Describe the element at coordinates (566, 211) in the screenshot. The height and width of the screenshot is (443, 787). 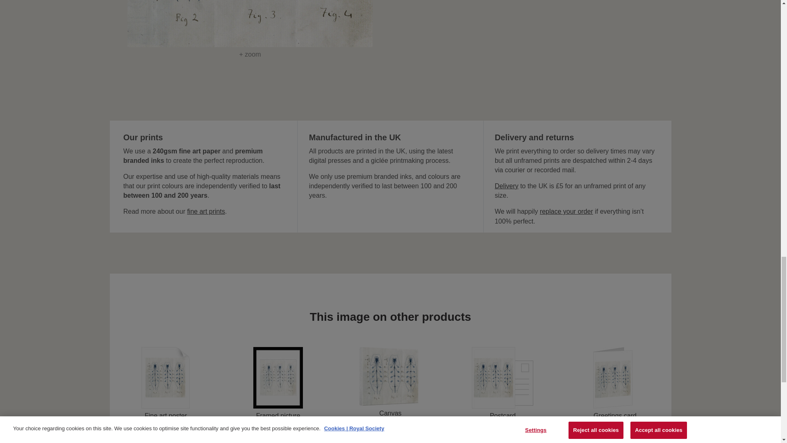
I see `replace your order` at that location.